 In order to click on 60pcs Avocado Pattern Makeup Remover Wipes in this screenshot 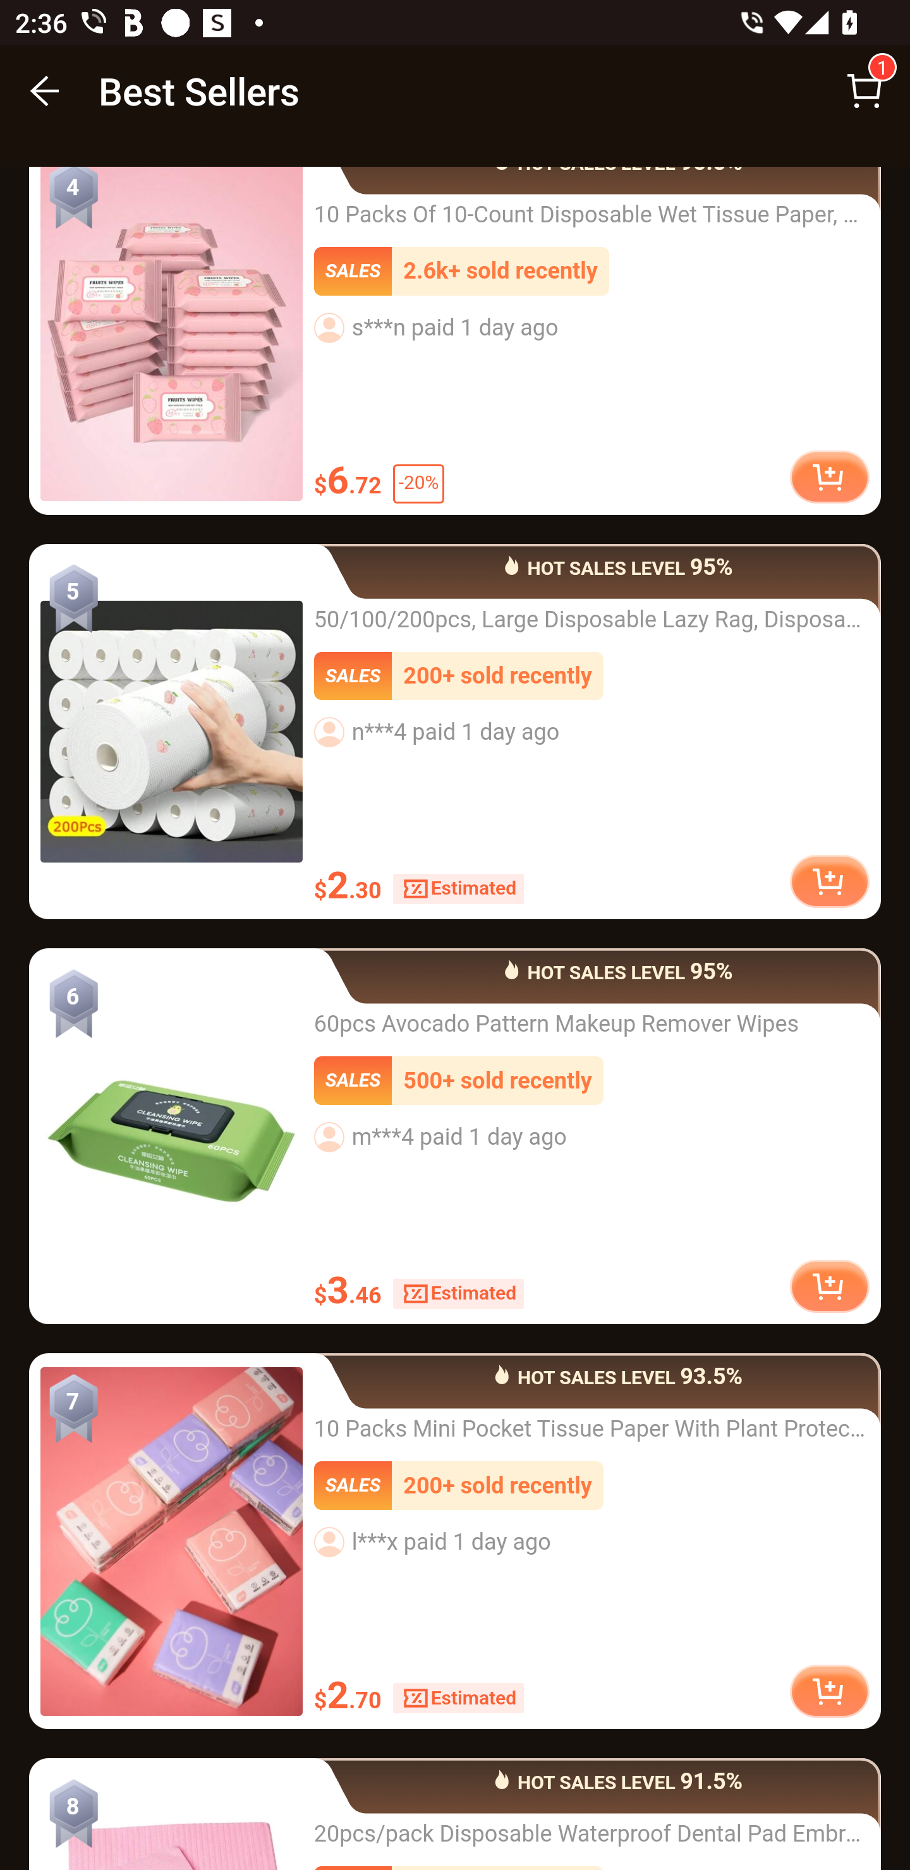, I will do `click(171, 1137)`.